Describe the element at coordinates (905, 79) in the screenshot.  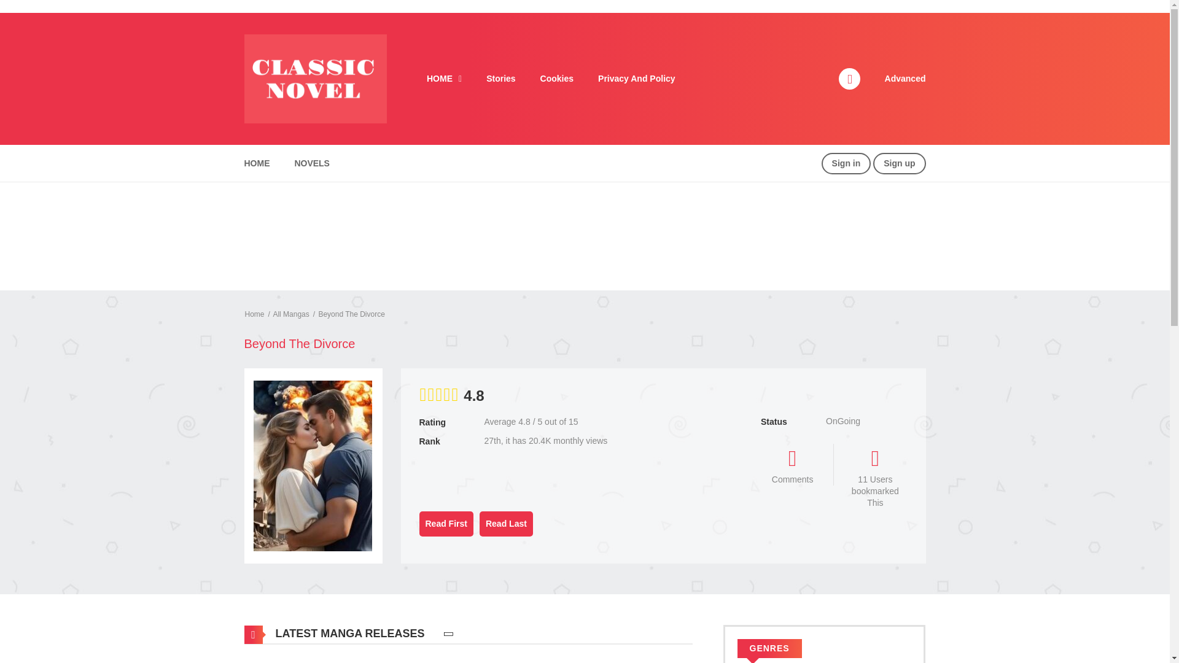
I see `Advanced` at that location.